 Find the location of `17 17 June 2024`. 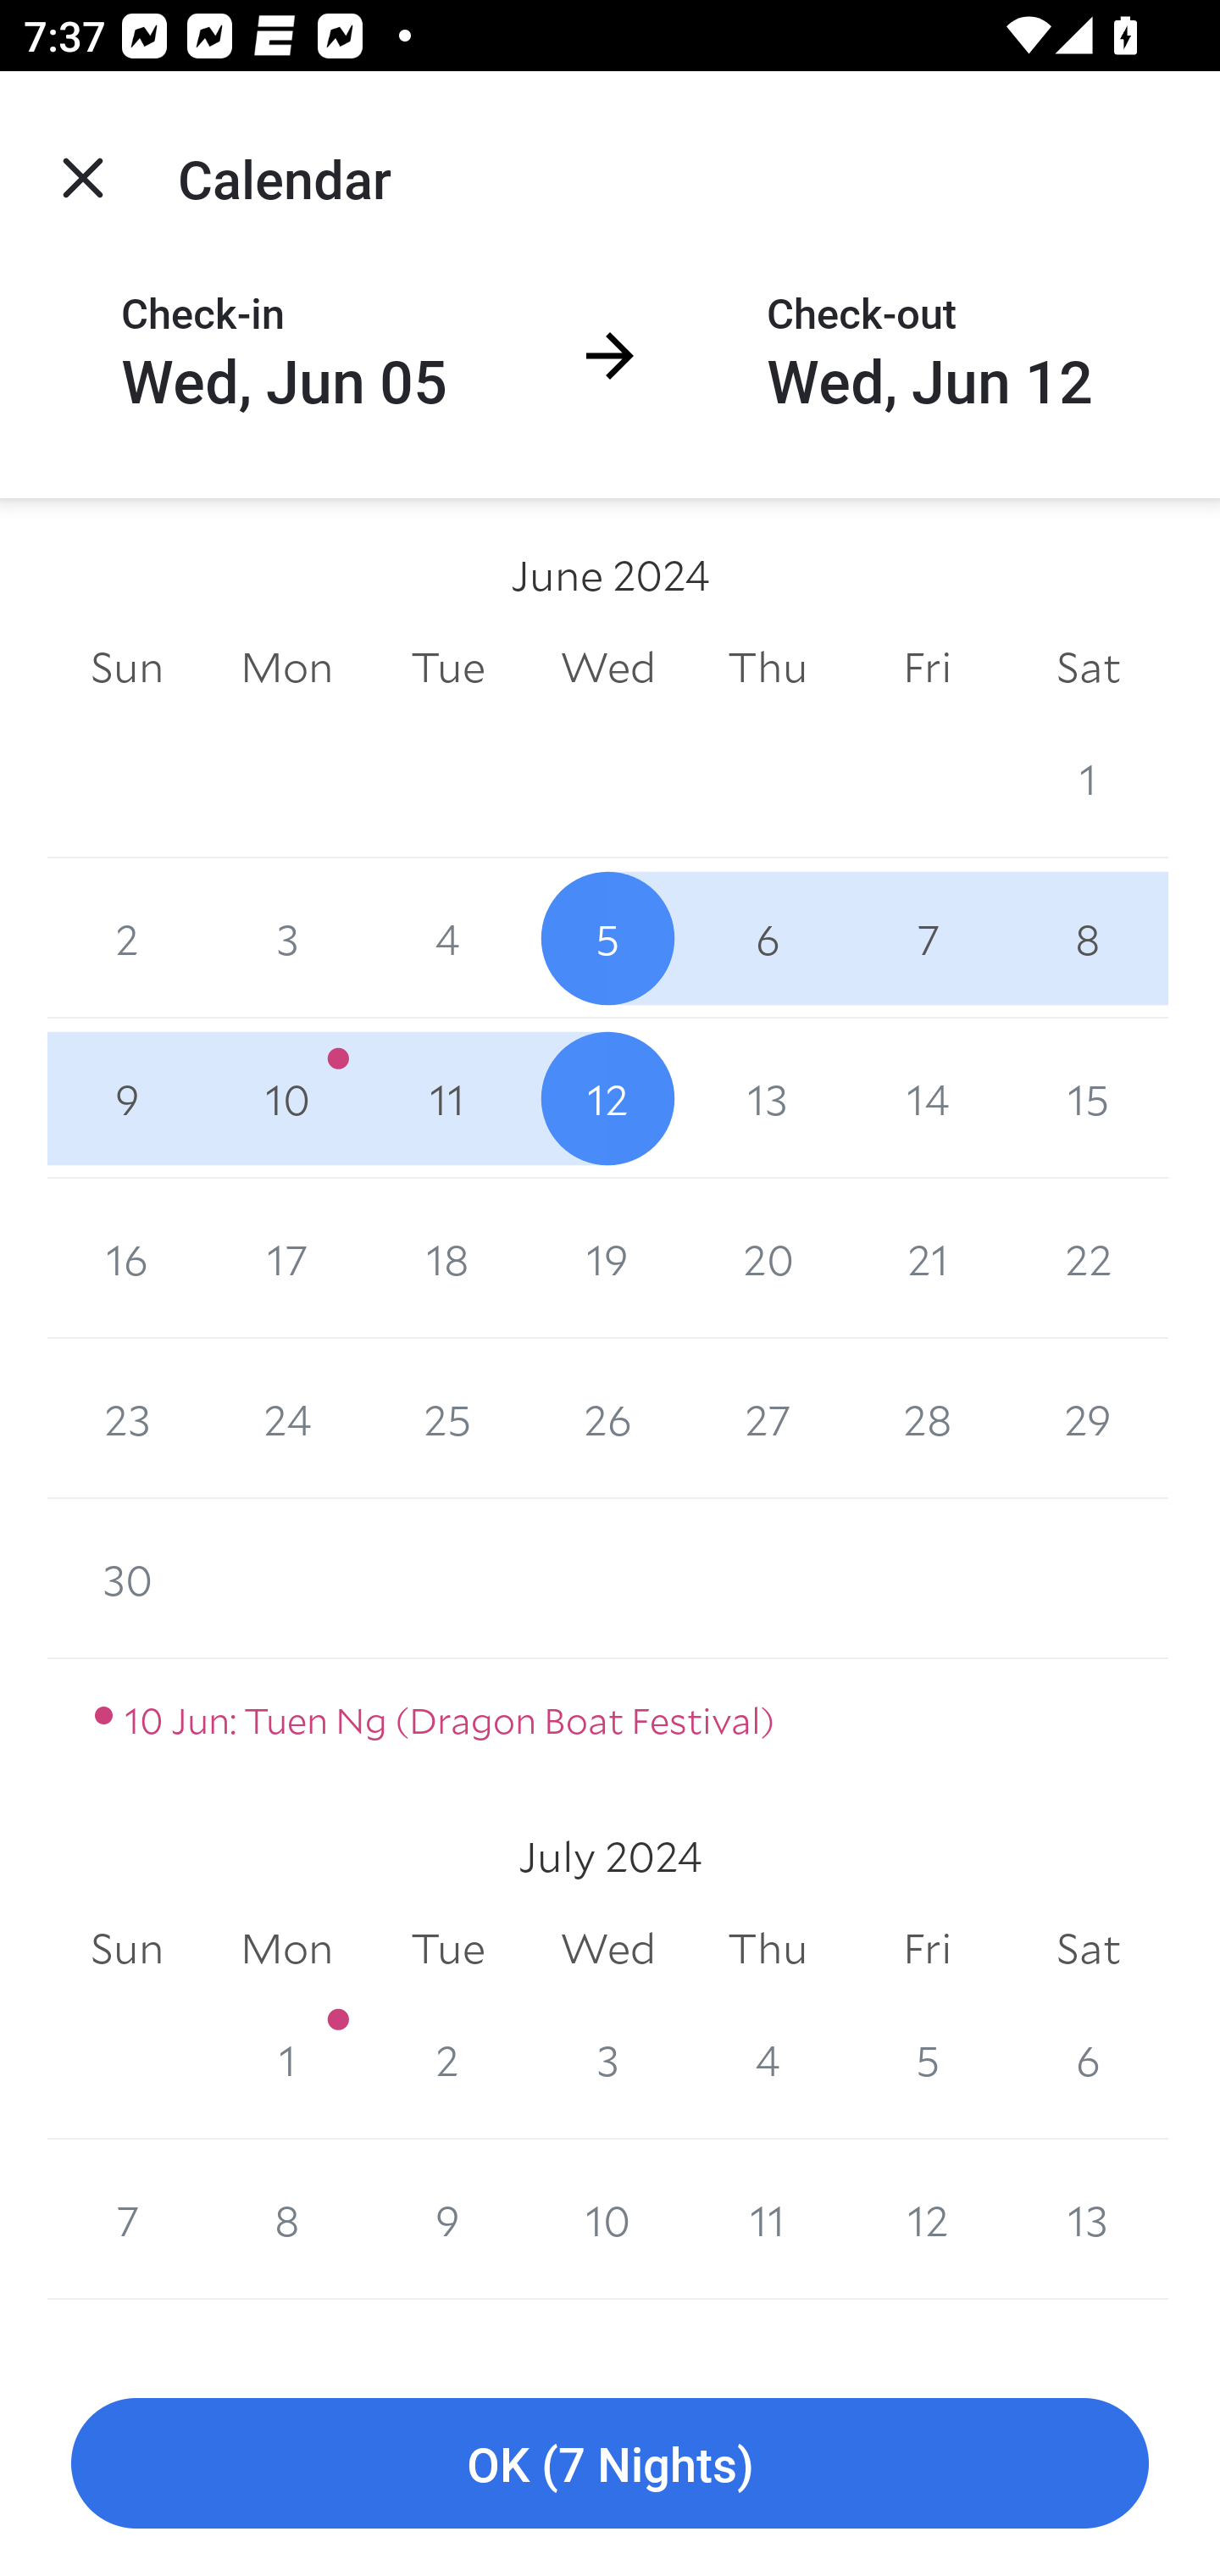

17 17 June 2024 is located at coordinates (286, 1259).